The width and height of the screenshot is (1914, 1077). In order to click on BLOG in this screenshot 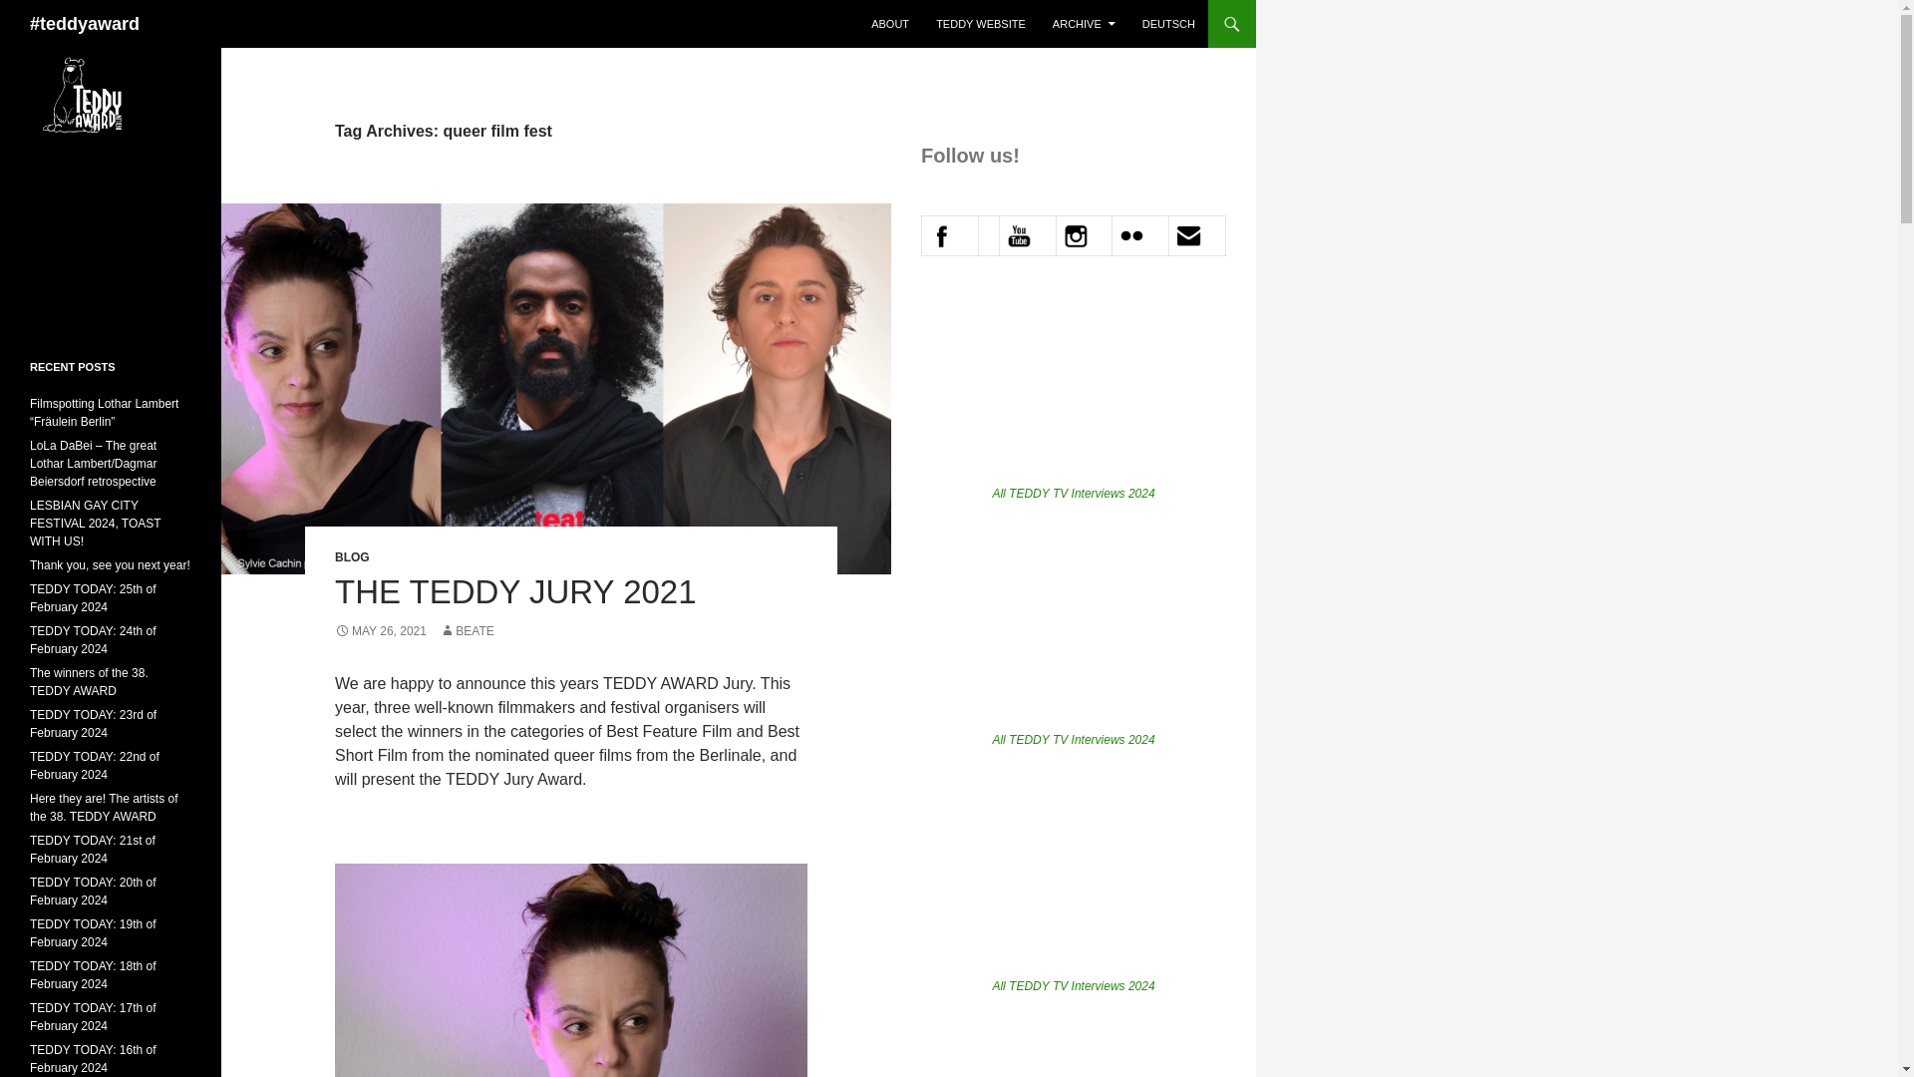, I will do `click(352, 556)`.